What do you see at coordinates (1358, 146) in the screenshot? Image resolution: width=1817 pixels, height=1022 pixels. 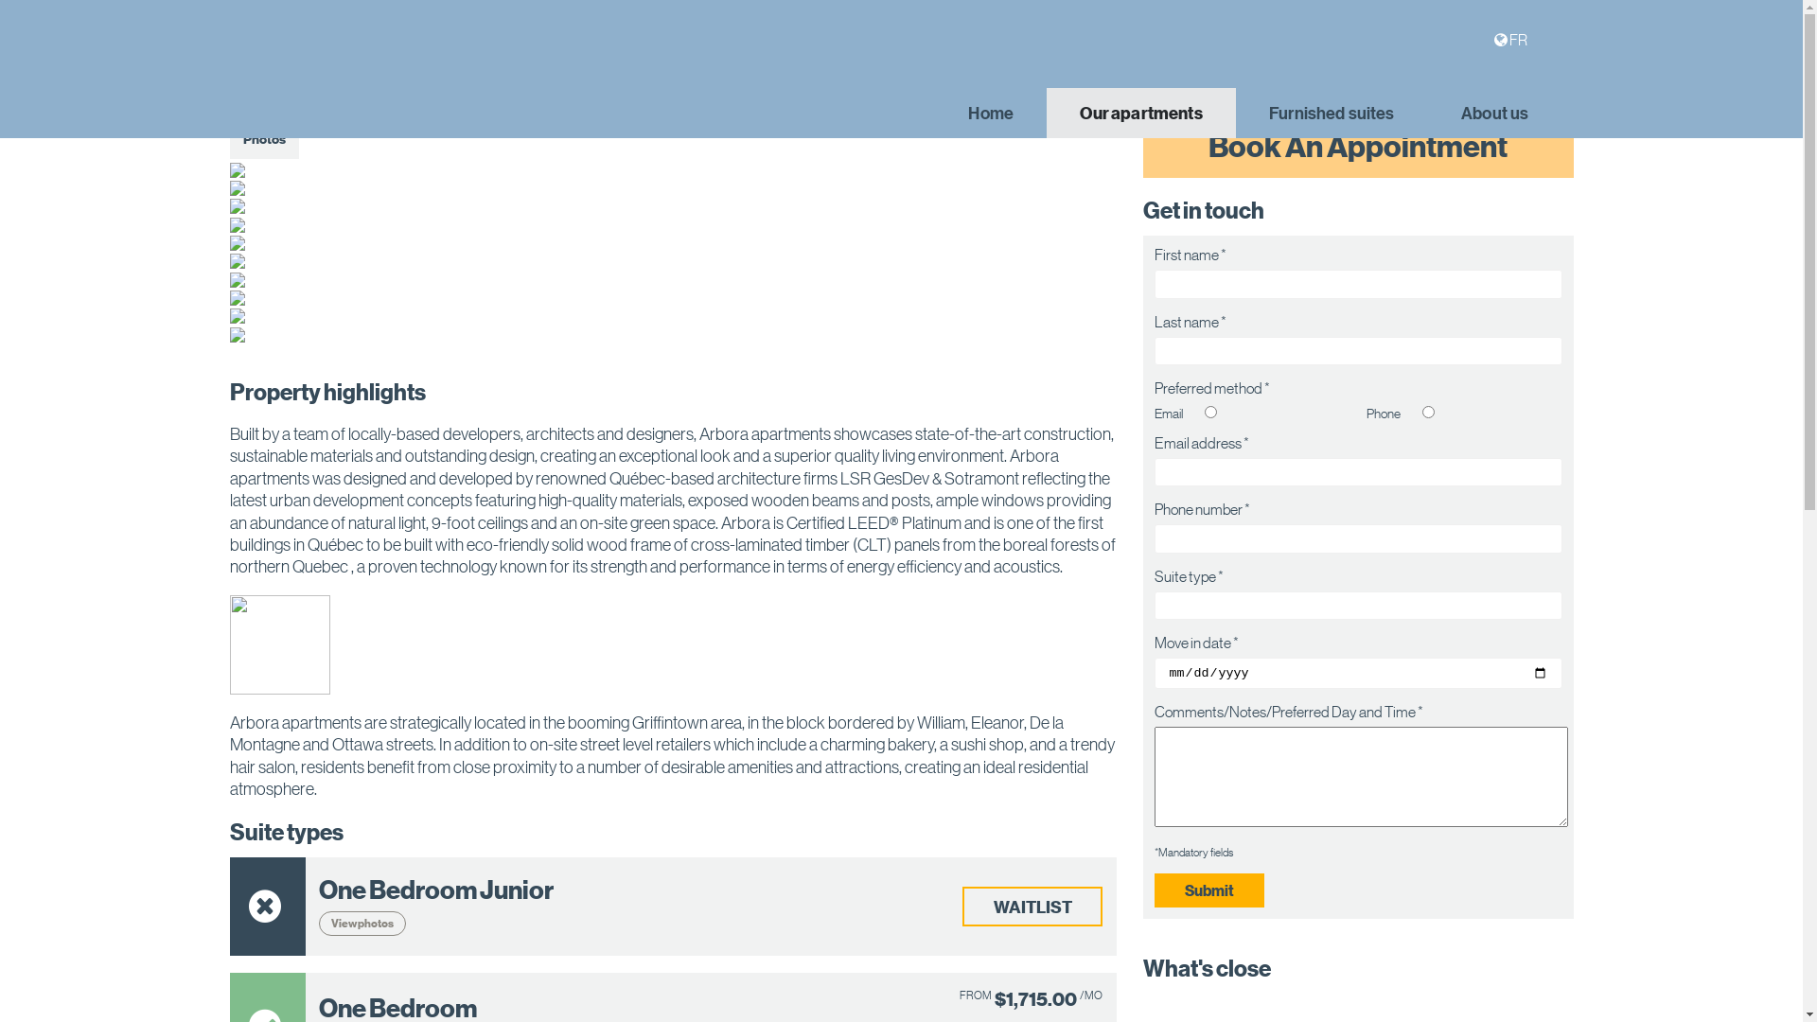 I see `Book An Appointment` at bounding box center [1358, 146].